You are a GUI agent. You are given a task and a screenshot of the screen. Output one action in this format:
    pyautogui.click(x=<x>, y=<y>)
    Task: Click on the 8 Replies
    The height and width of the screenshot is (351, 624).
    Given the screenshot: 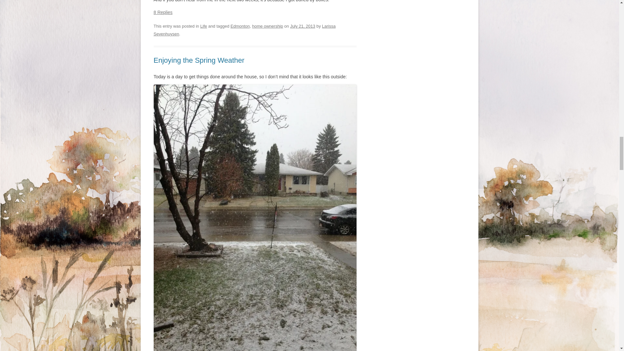 What is the action you would take?
    pyautogui.click(x=162, y=12)
    